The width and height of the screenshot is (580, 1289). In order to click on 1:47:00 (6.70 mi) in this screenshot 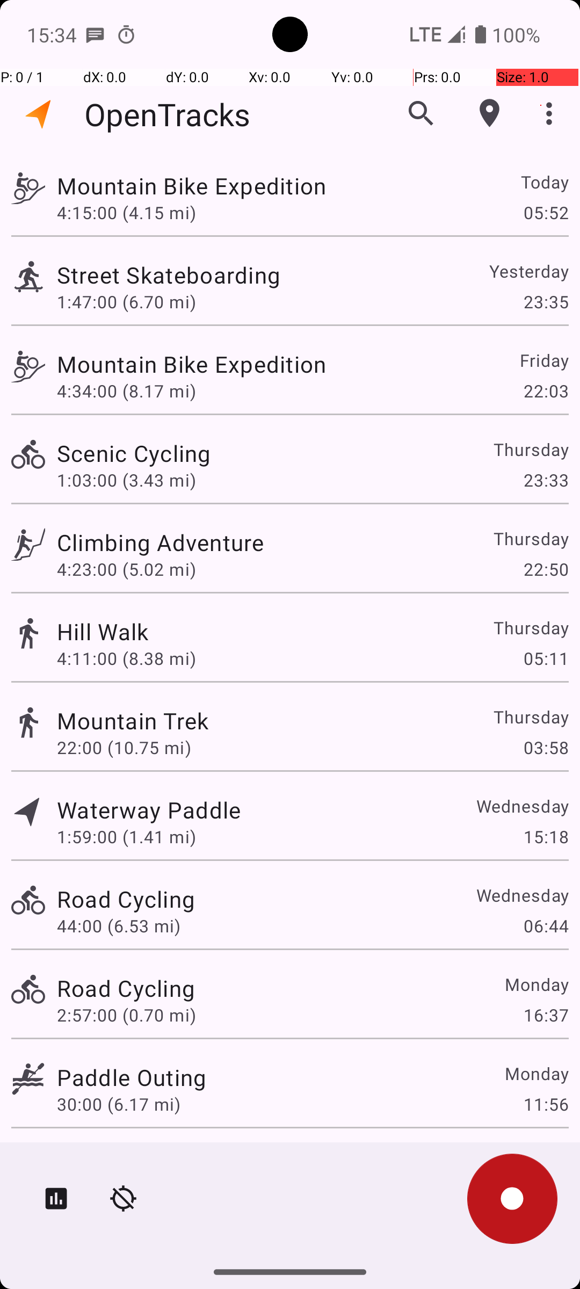, I will do `click(127, 302)`.